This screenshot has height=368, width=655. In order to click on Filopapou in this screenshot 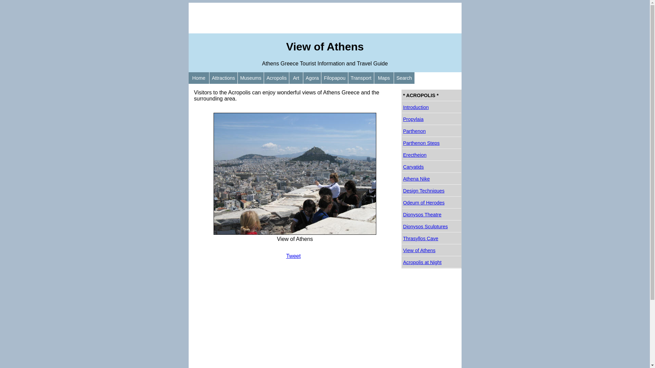, I will do `click(334, 78)`.